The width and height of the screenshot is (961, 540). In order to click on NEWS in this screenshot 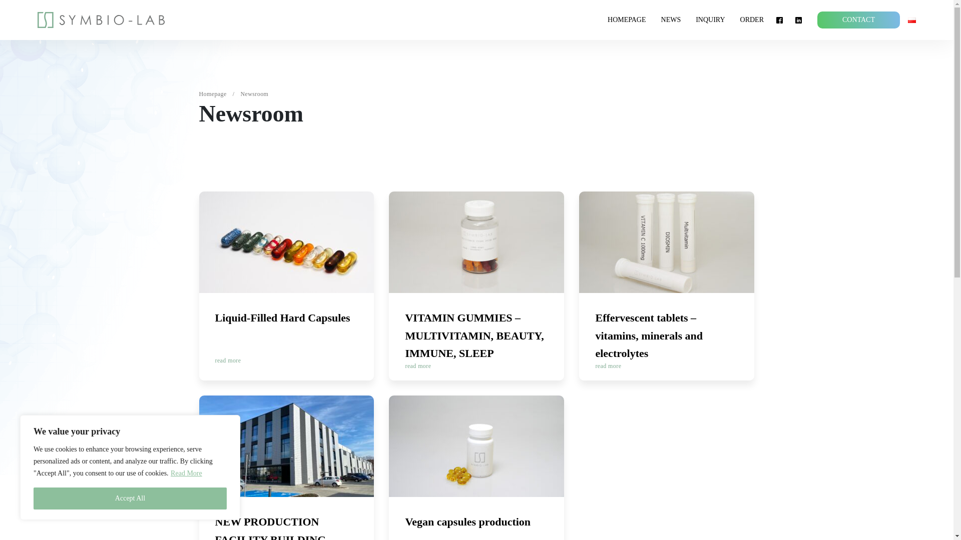, I will do `click(286, 467)`.